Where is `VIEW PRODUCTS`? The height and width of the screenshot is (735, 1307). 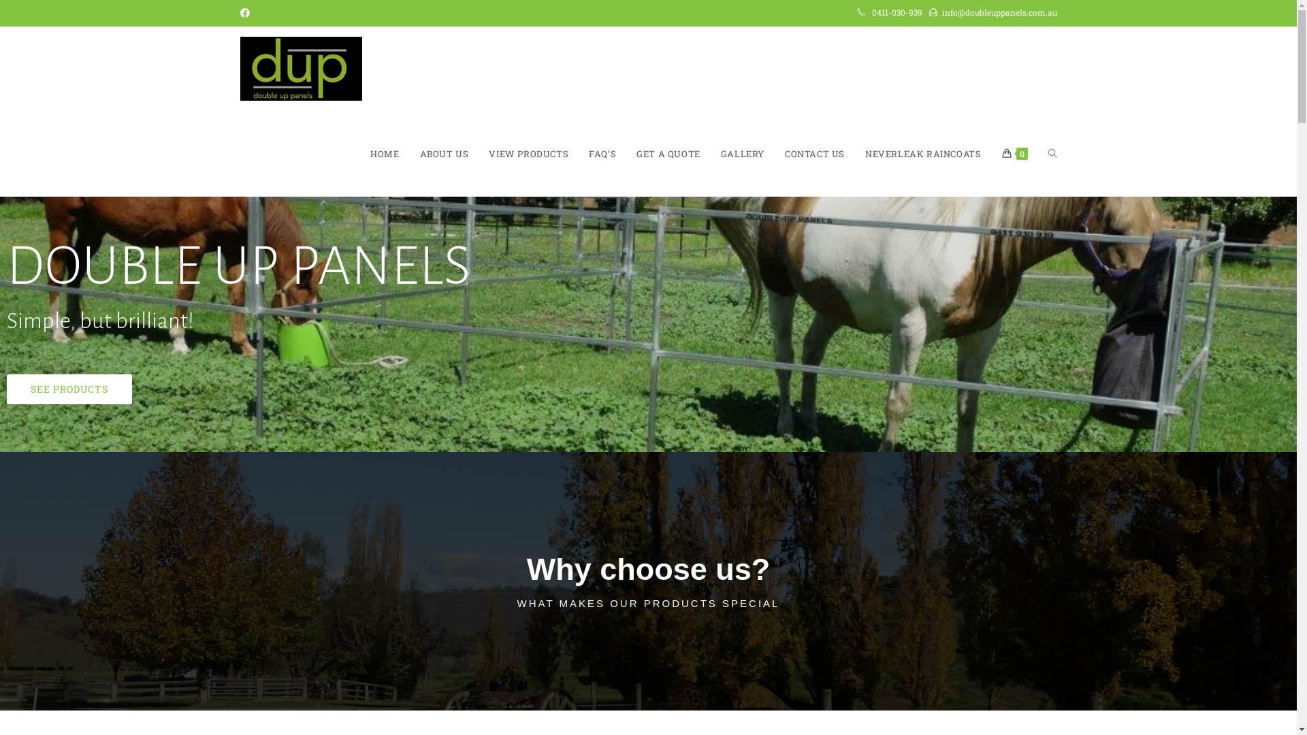 VIEW PRODUCTS is located at coordinates (528, 154).